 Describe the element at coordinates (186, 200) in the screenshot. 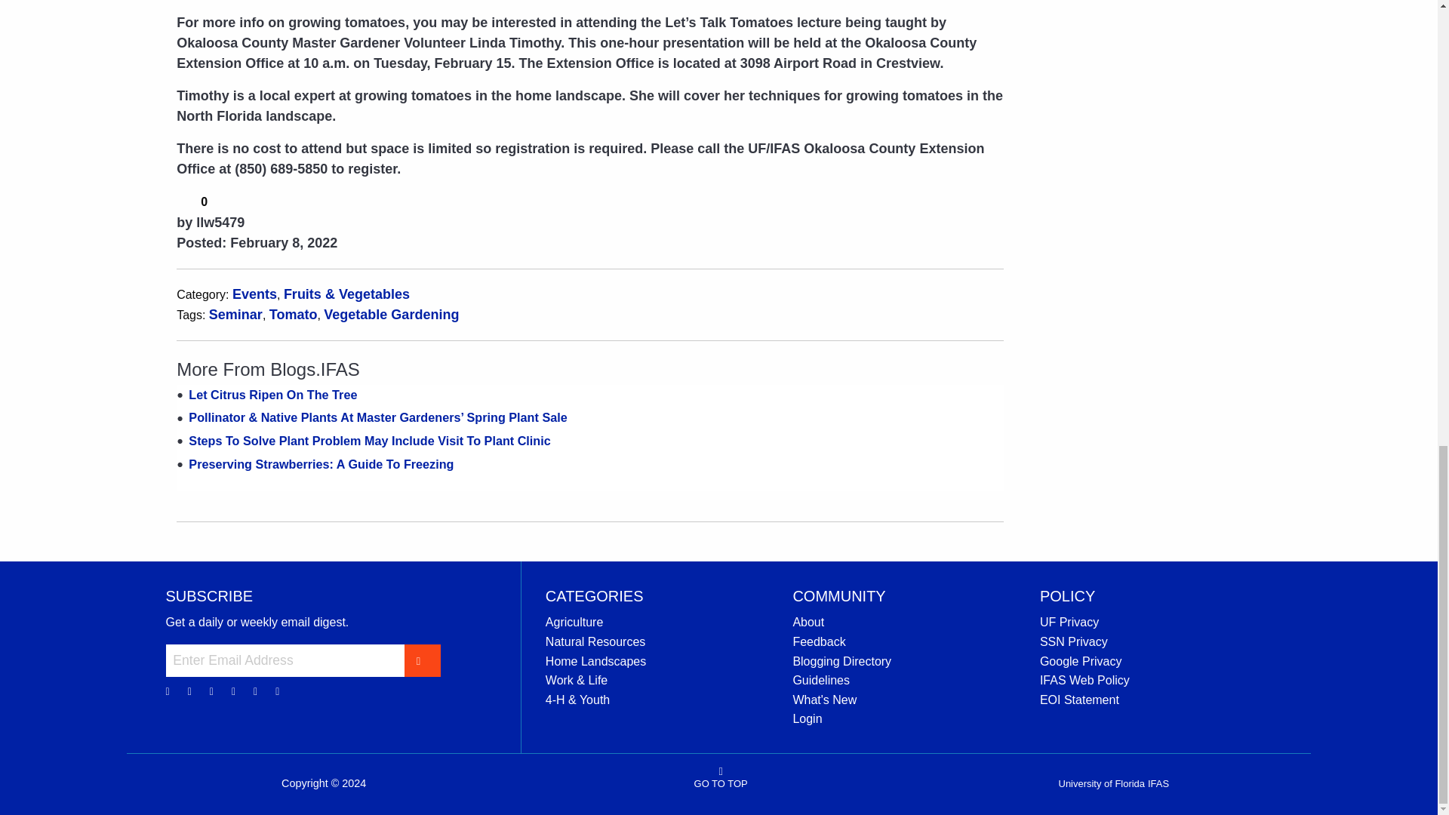

I see `I found this post helpful` at that location.